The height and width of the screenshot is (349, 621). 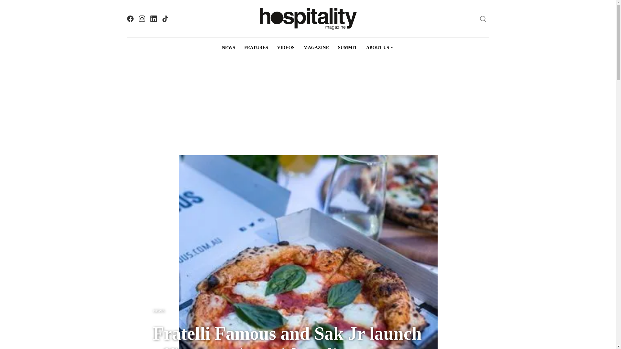 What do you see at coordinates (316, 48) in the screenshot?
I see `MAGAZINE` at bounding box center [316, 48].